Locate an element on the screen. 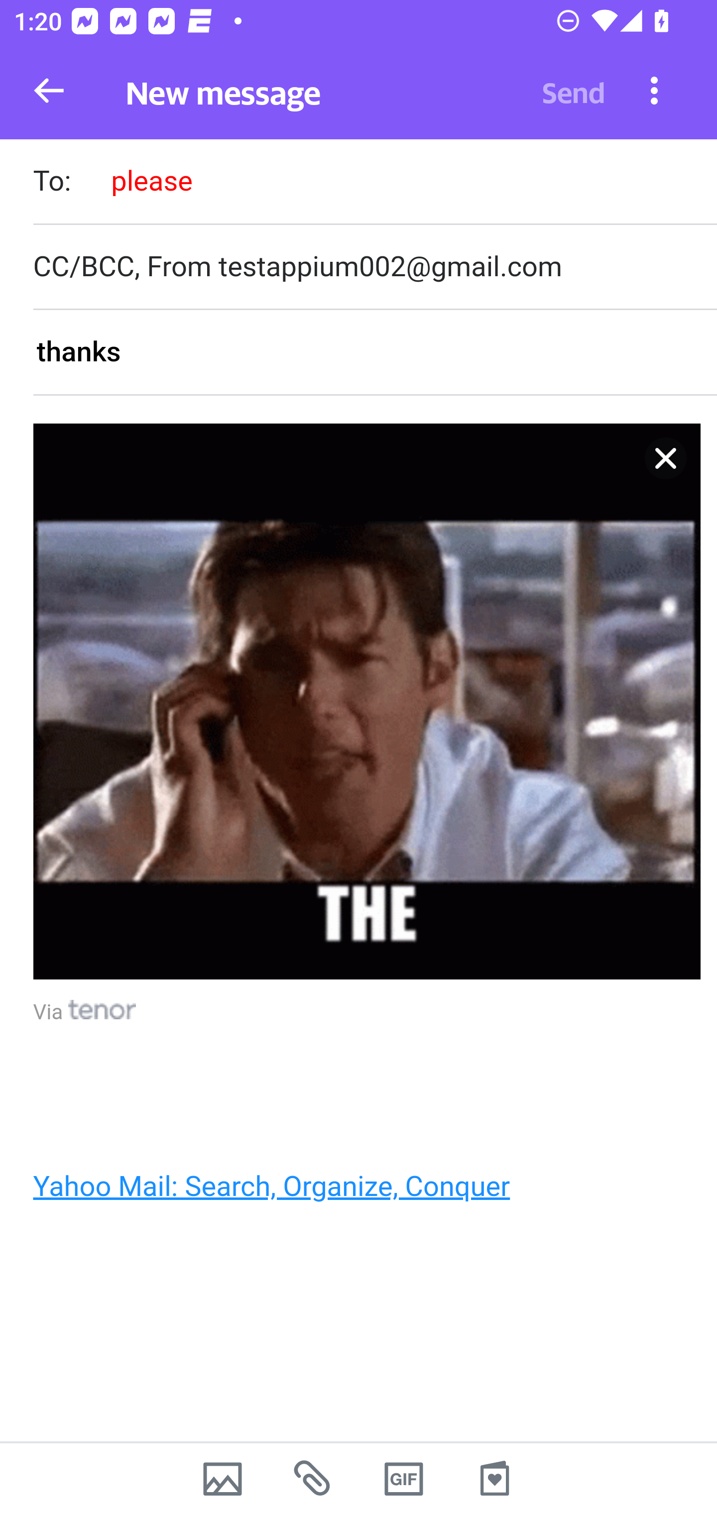 The image size is (717, 1513). To: please is located at coordinates (374, 183).